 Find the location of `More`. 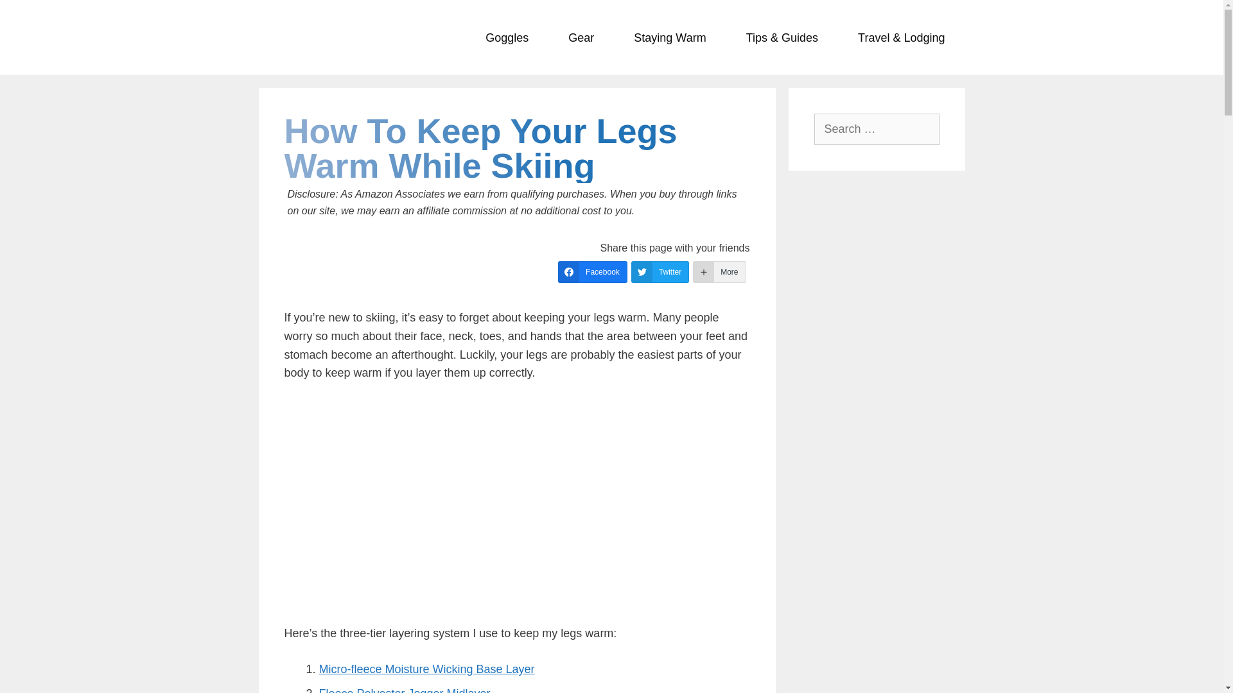

More is located at coordinates (719, 272).